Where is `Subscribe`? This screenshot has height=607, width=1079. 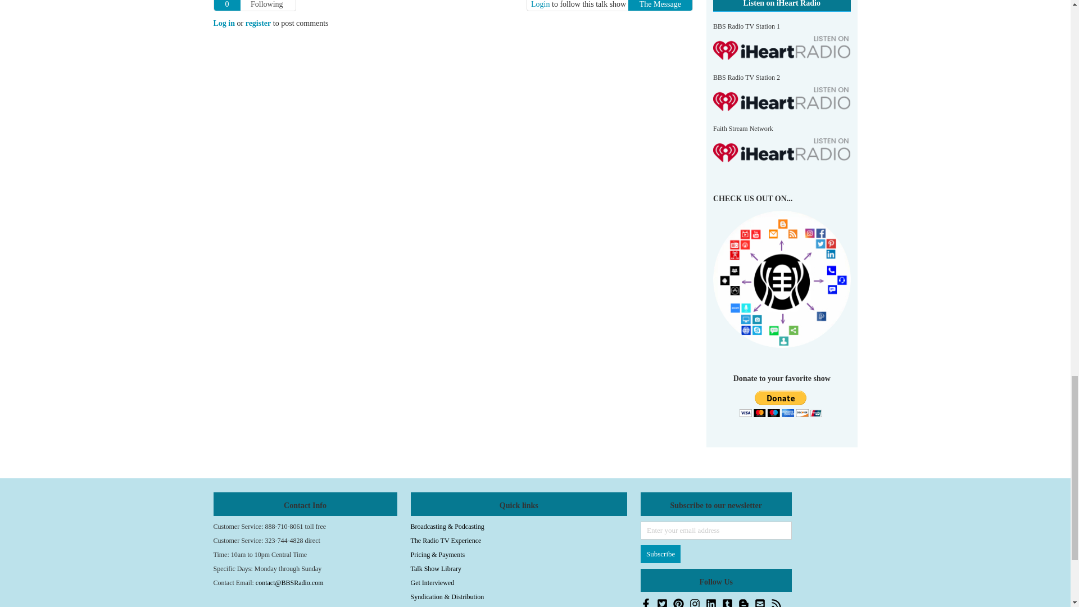
Subscribe is located at coordinates (661, 554).